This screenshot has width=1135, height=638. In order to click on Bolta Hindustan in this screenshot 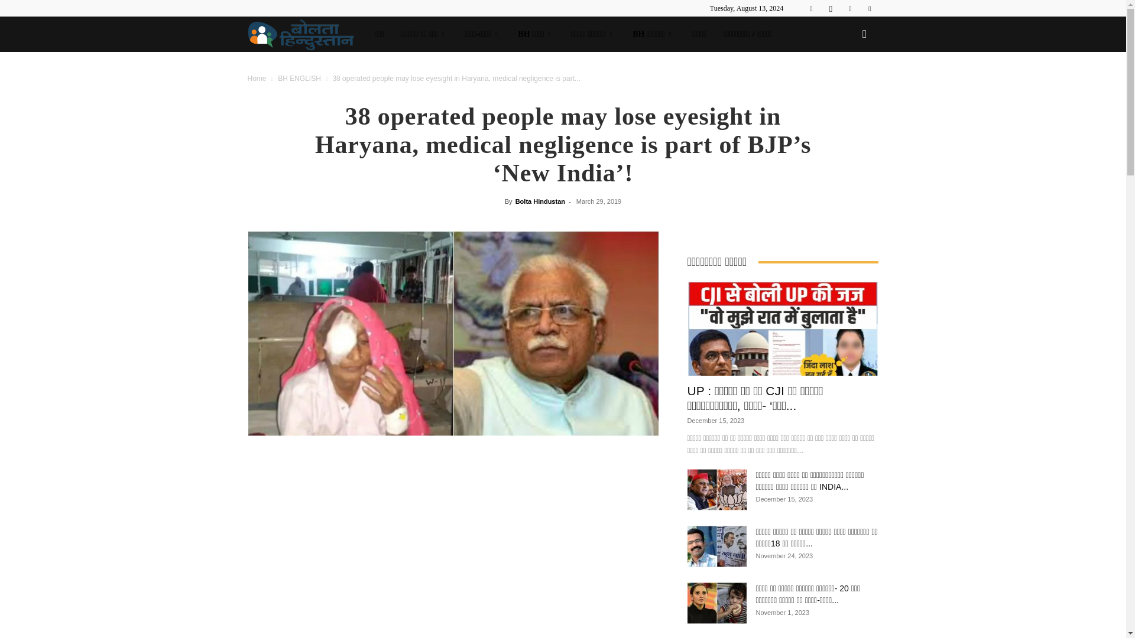, I will do `click(307, 34)`.